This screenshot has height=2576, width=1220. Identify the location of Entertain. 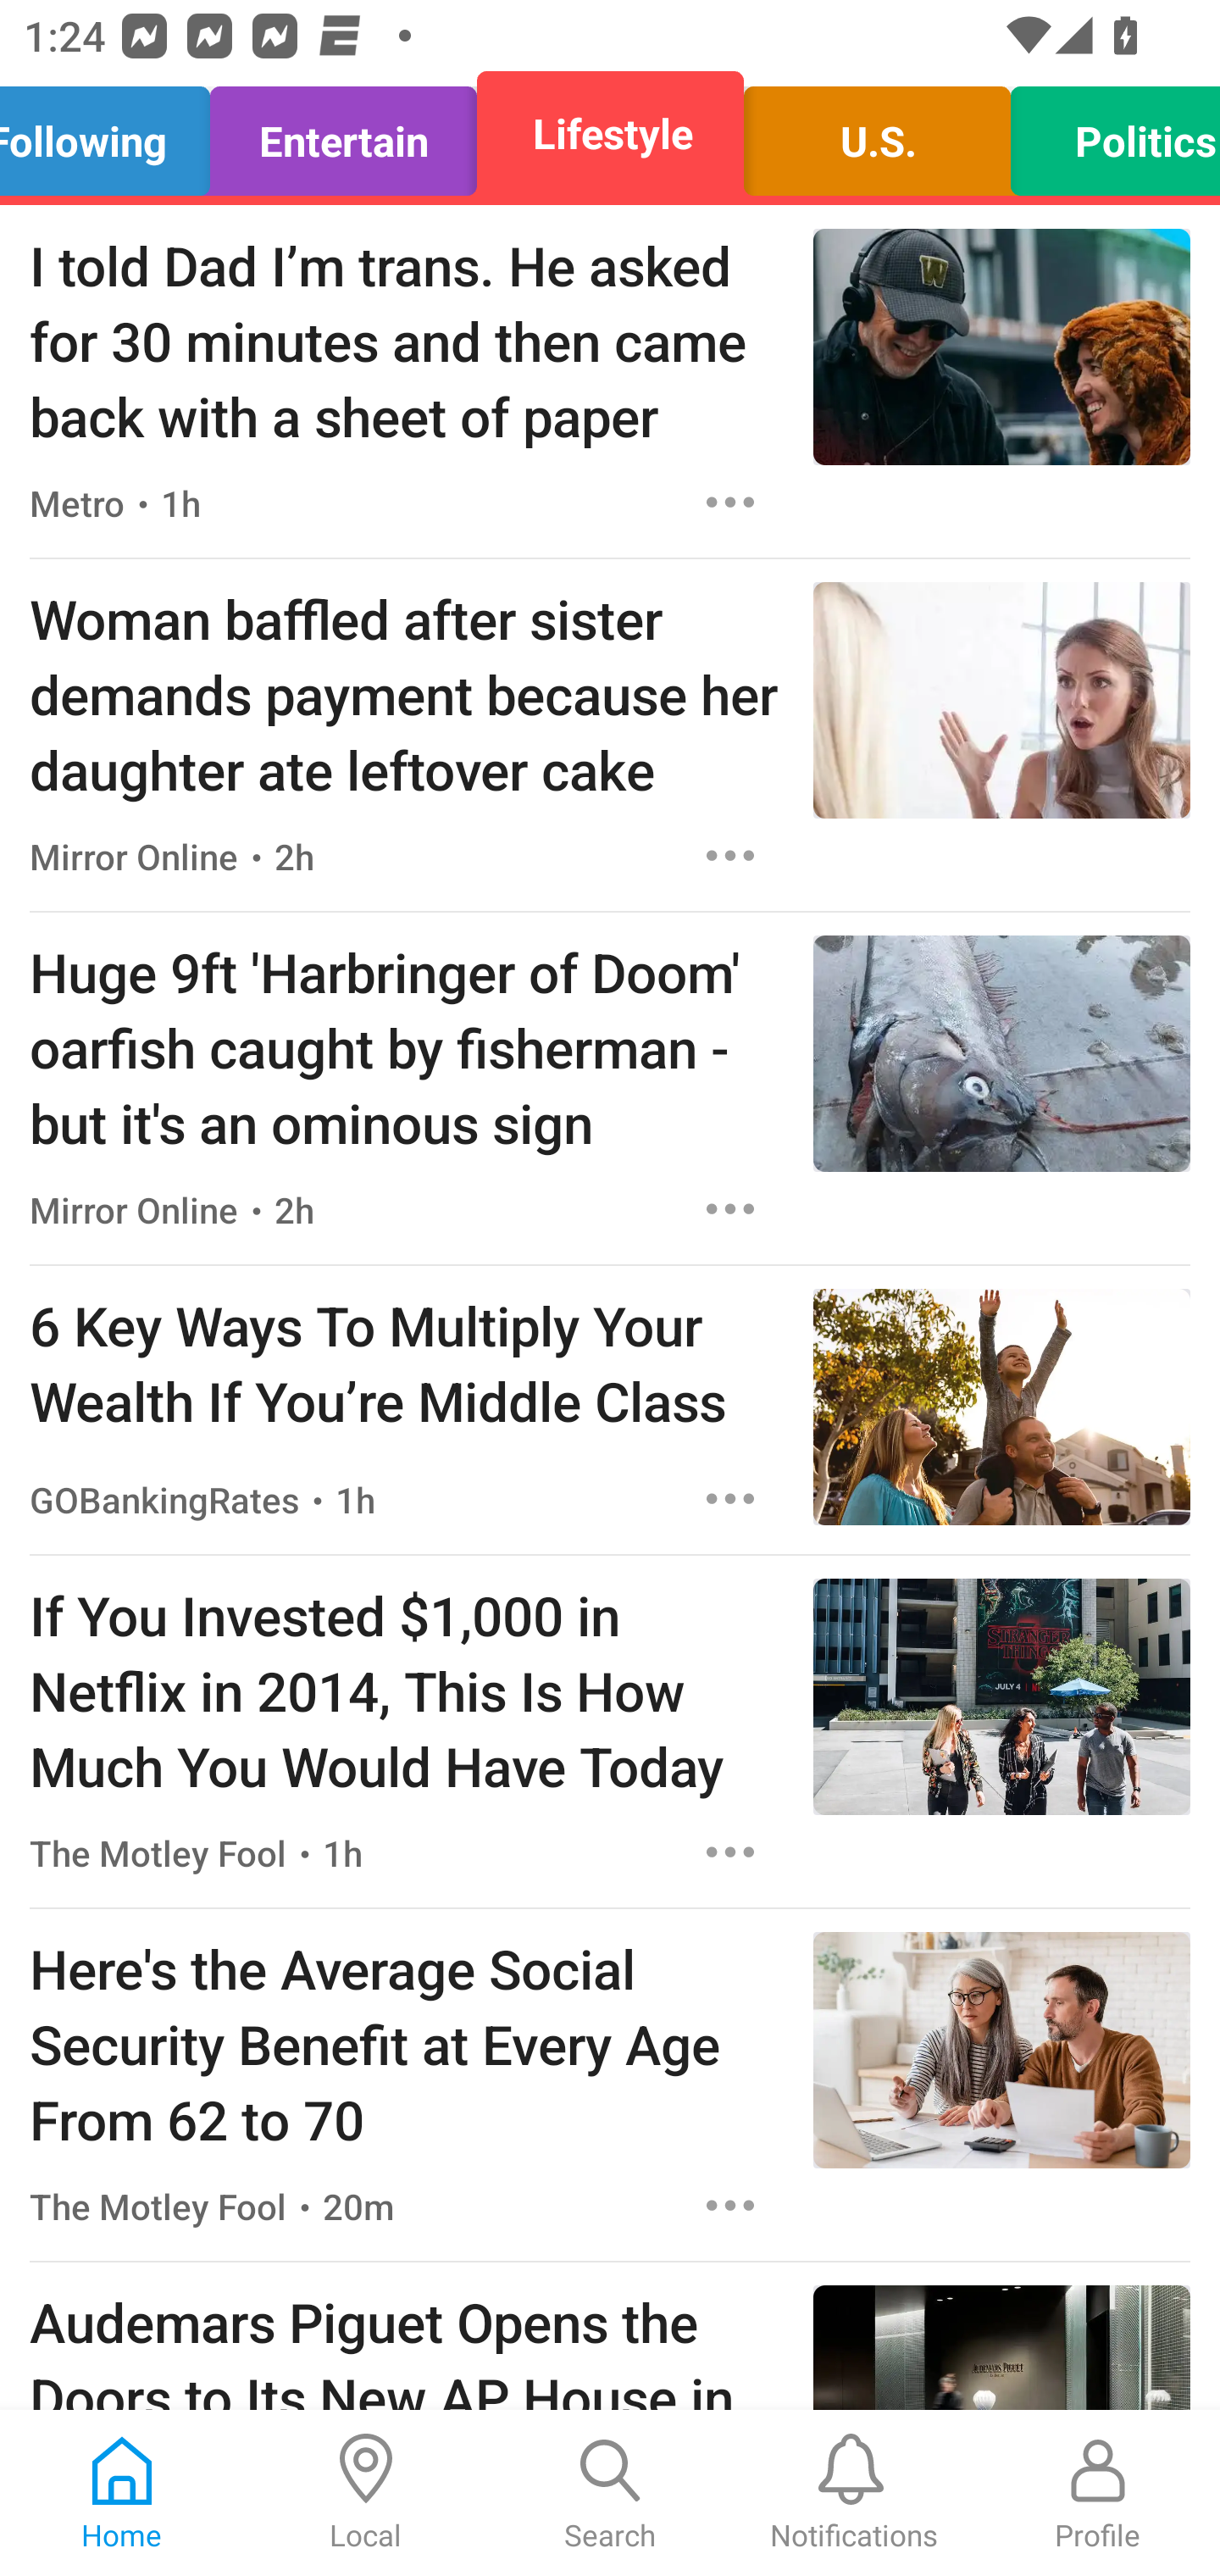
(344, 134).